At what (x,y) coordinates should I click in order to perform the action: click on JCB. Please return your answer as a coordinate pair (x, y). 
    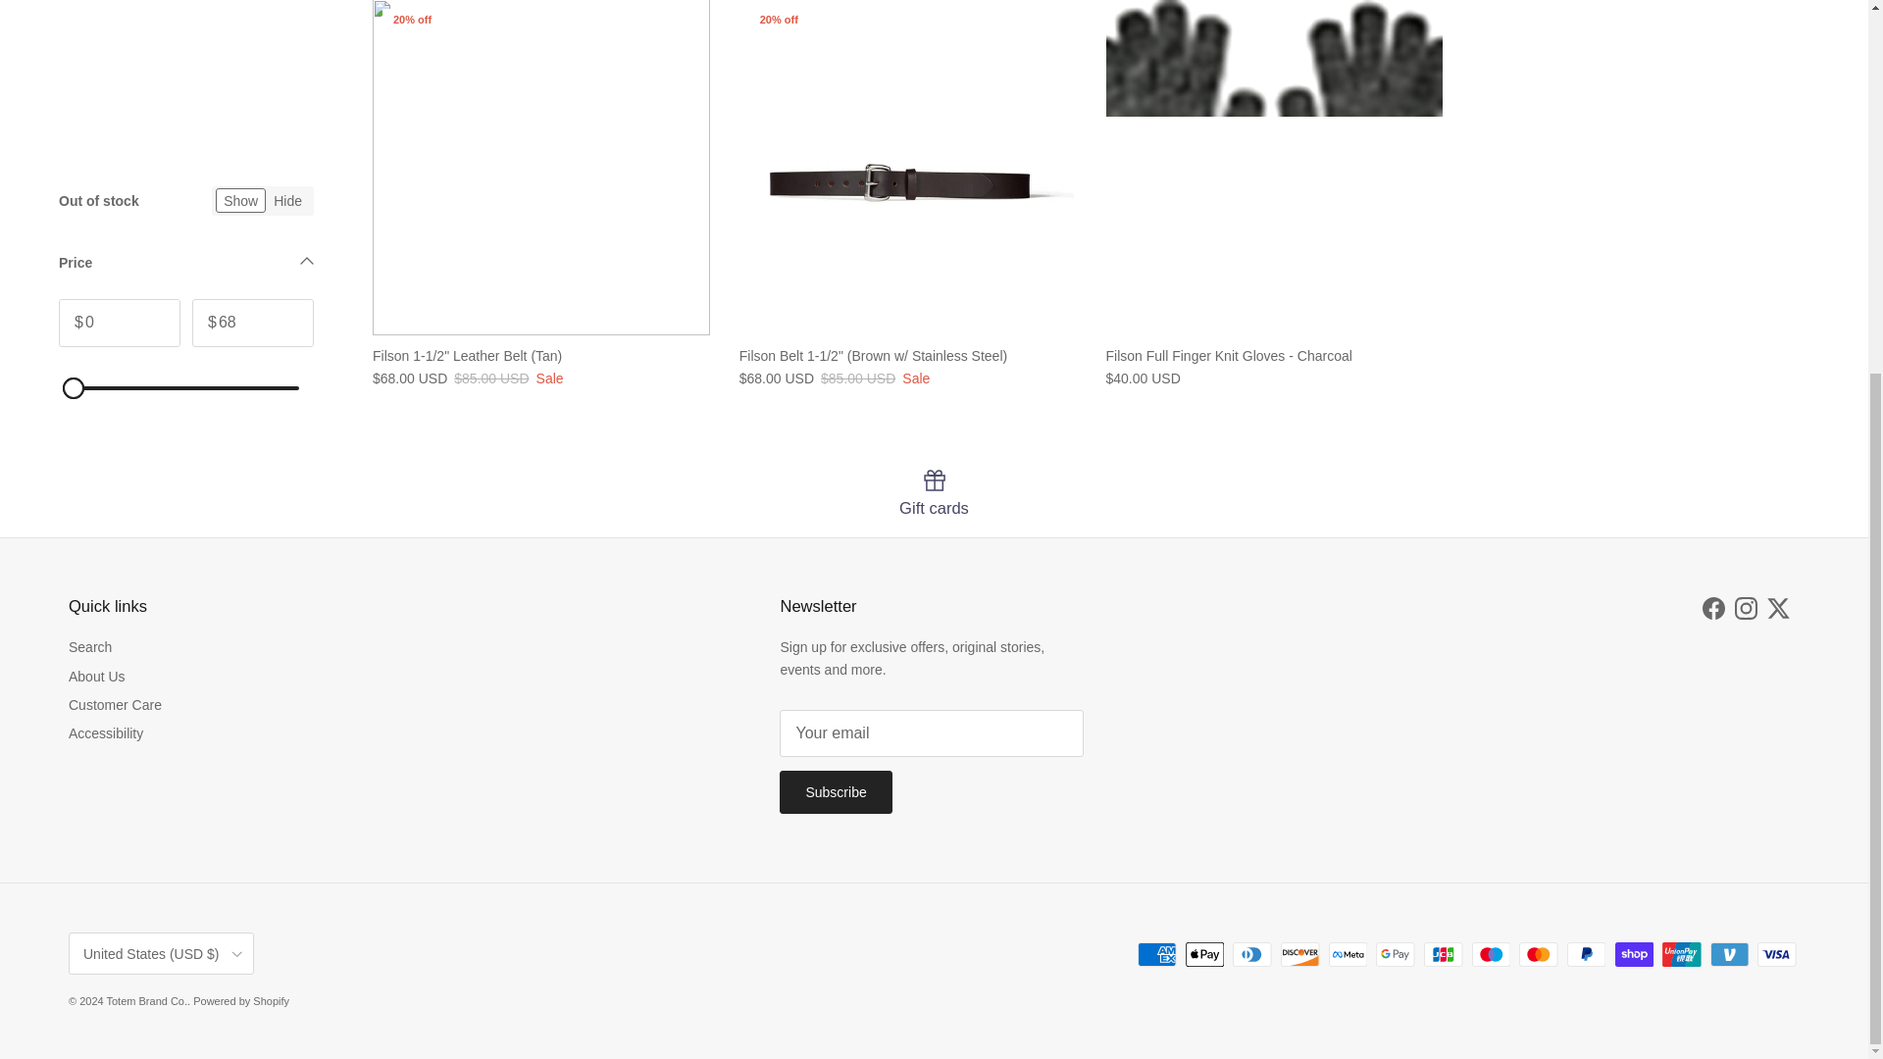
    Looking at the image, I should click on (1443, 955).